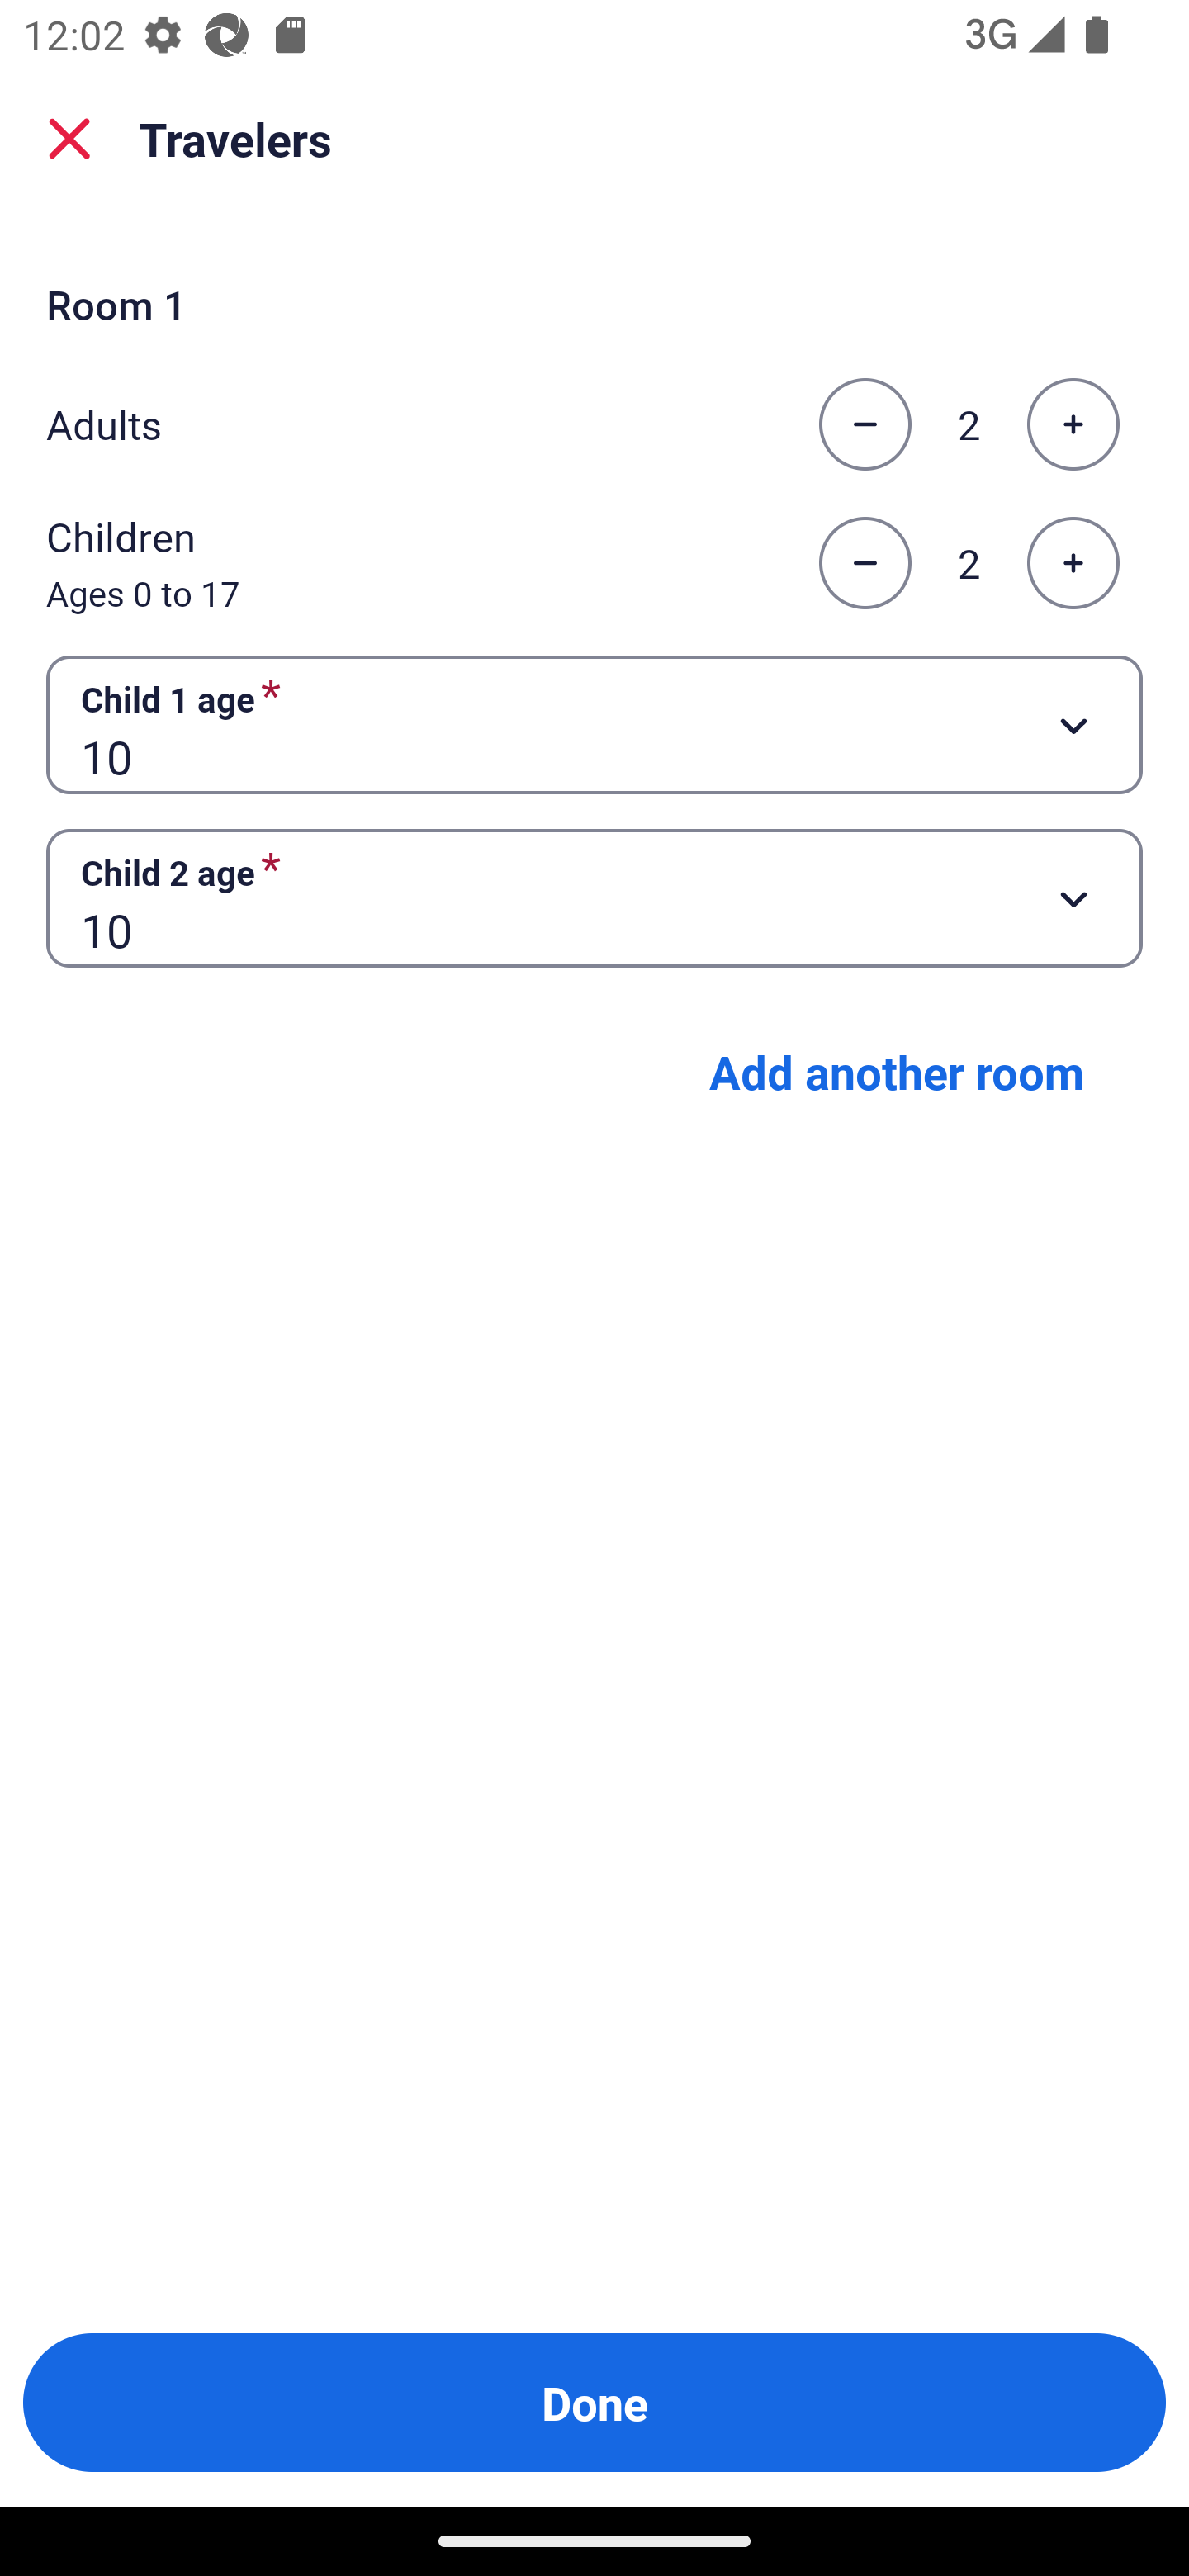 This screenshot has width=1189, height=2576. I want to click on Add another room, so click(897, 1072).